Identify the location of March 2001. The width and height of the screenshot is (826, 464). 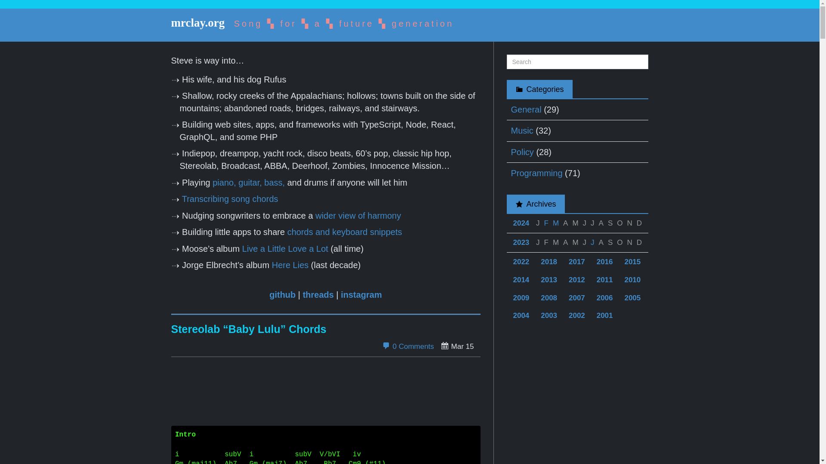
(556, 223).